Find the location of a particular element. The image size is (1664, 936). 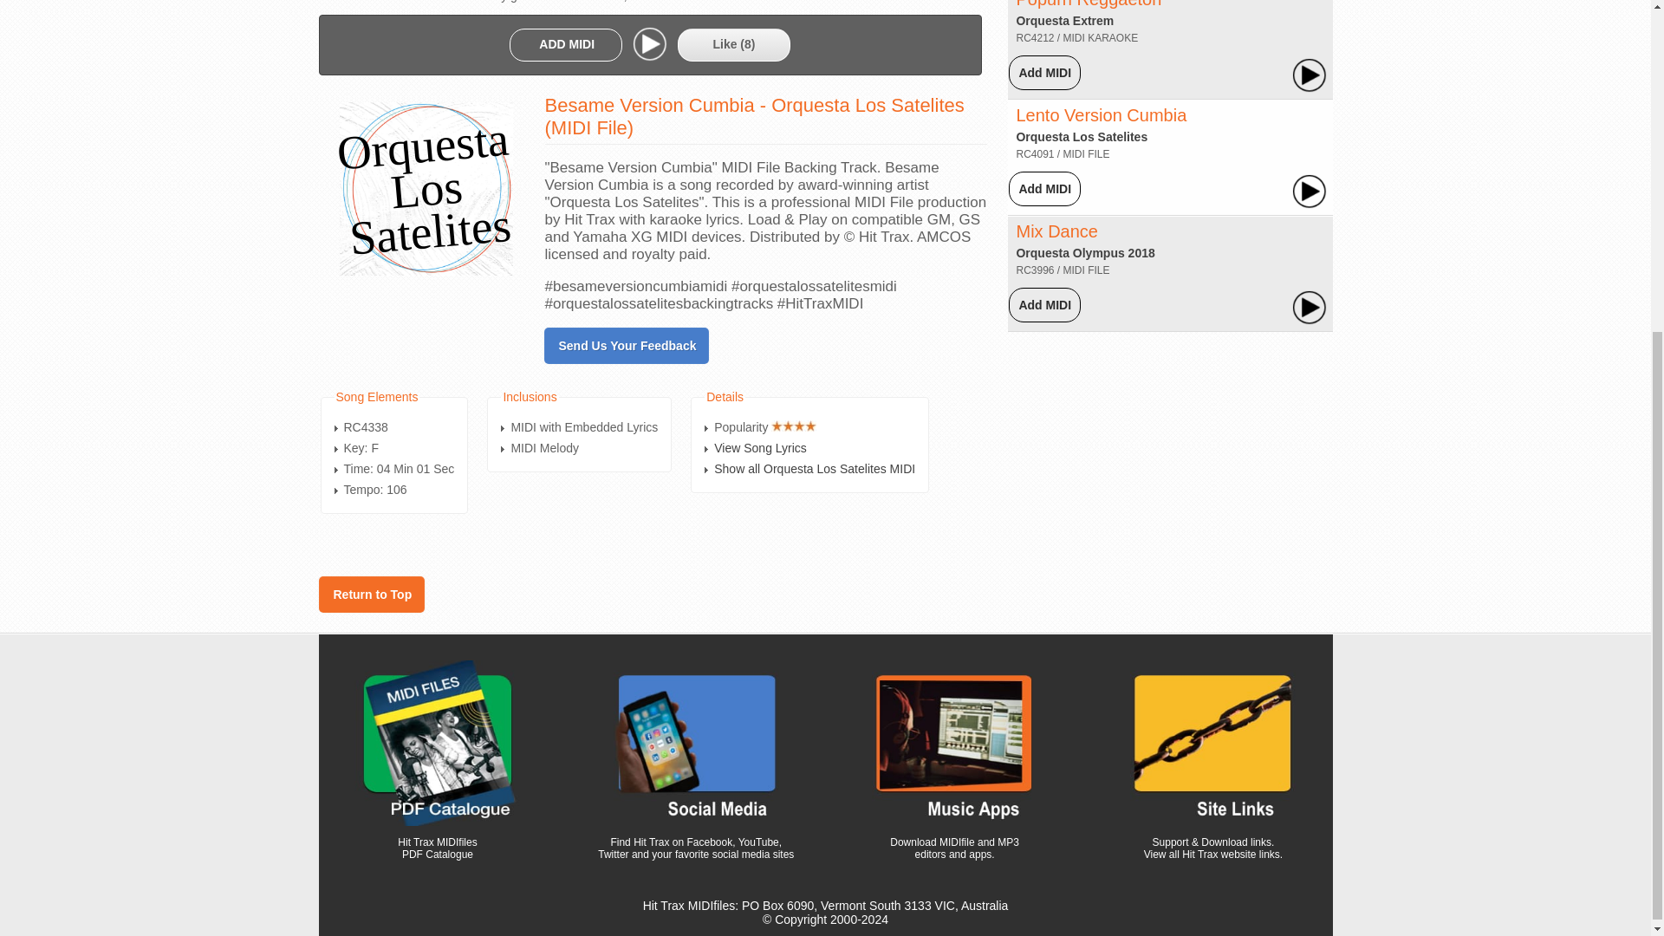

Orquesta Los Satelites is located at coordinates (1082, 137).